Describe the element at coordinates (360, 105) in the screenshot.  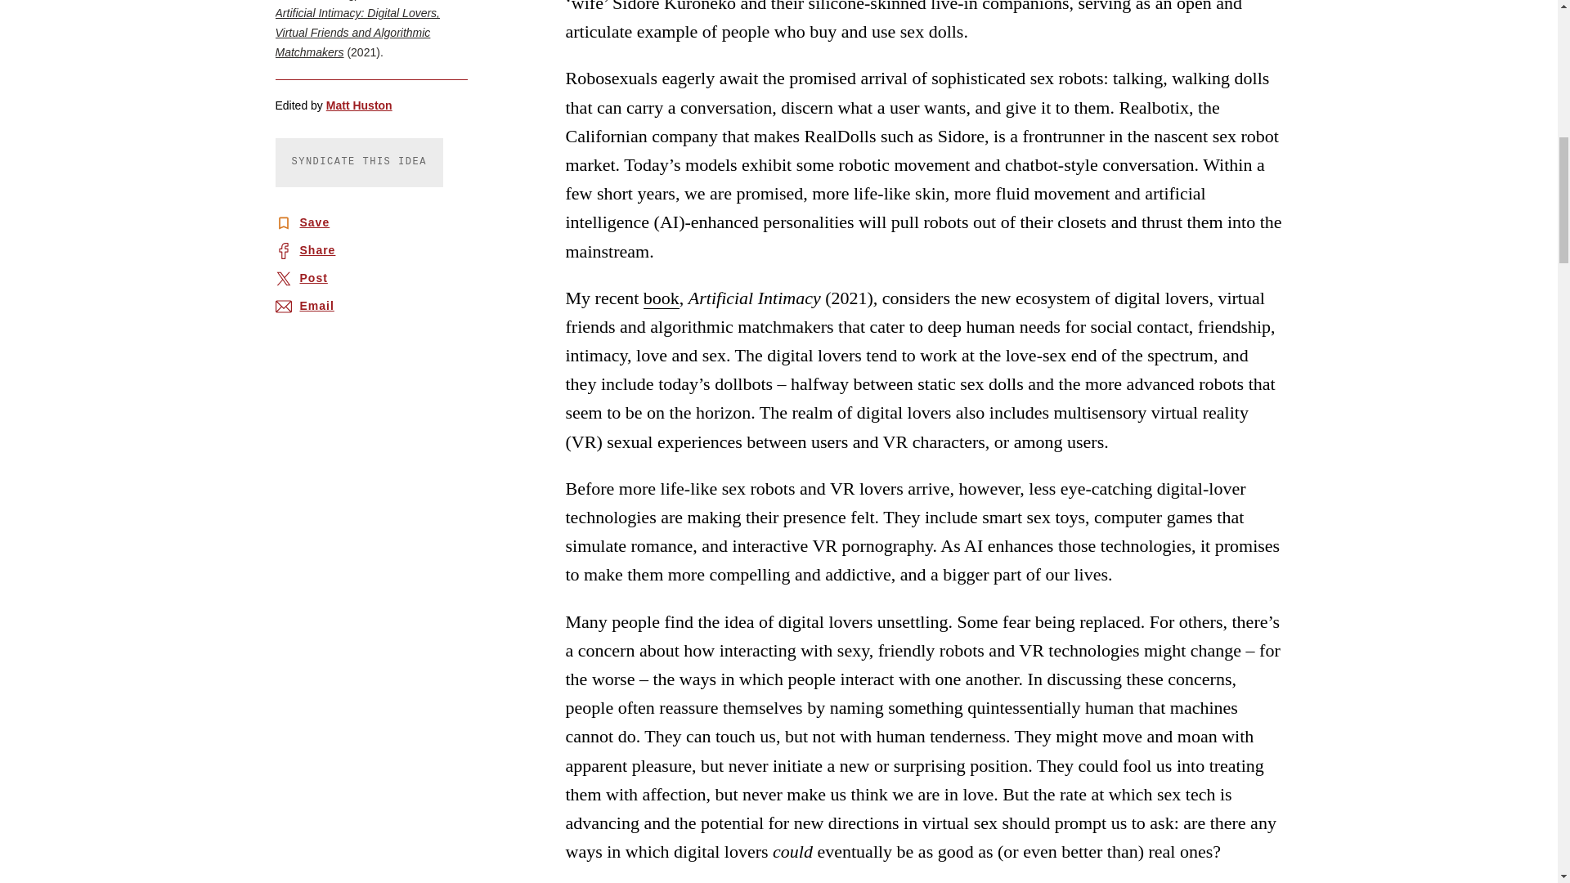
I see `Matt Huston` at that location.